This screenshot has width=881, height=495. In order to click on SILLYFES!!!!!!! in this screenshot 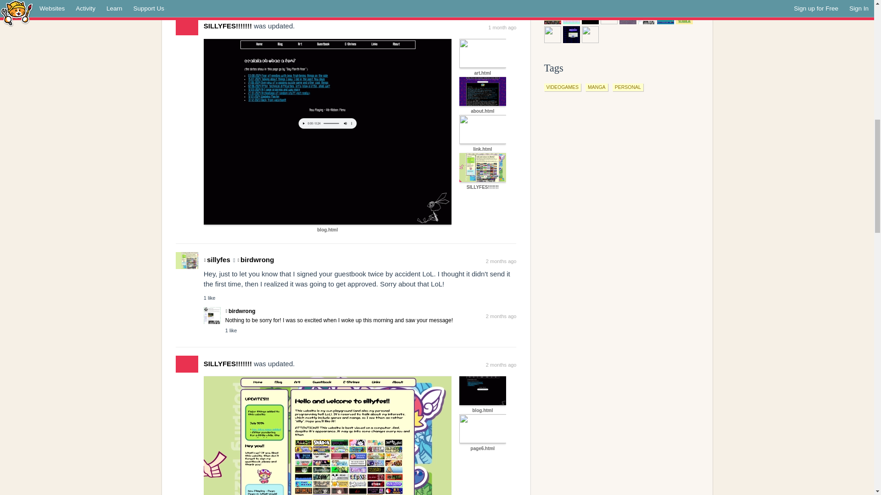, I will do `click(482, 167)`.